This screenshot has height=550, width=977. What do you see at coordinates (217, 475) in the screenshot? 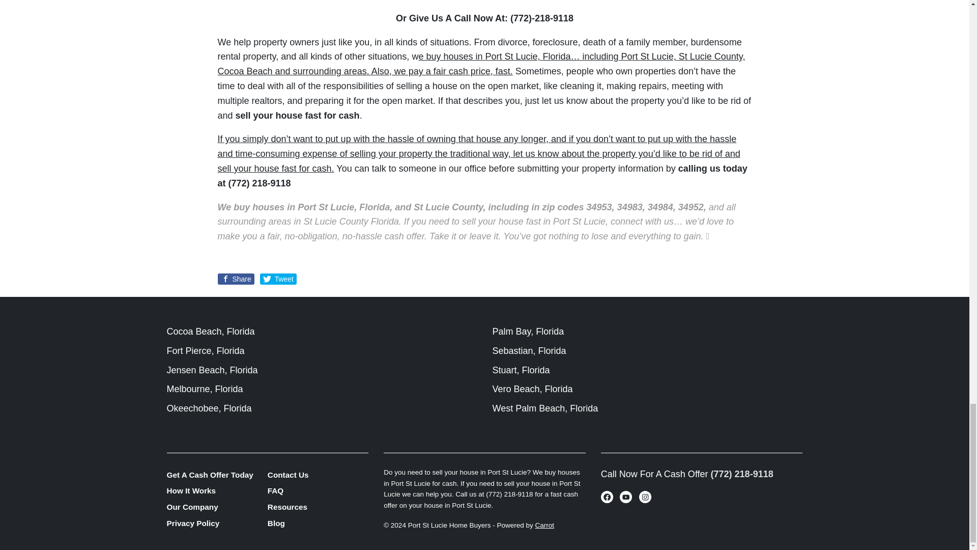
I see `Get A Cash Offer Today` at bounding box center [217, 475].